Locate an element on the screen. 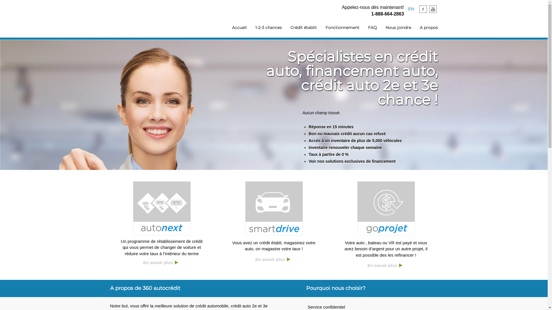 The image size is (552, 310).   is located at coordinates (177, 262).